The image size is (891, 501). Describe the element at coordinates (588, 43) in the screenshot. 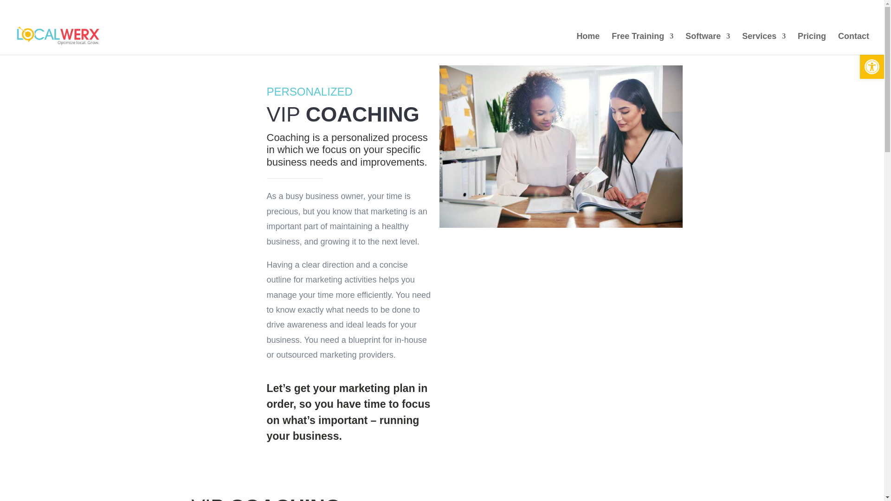

I see `Home` at that location.